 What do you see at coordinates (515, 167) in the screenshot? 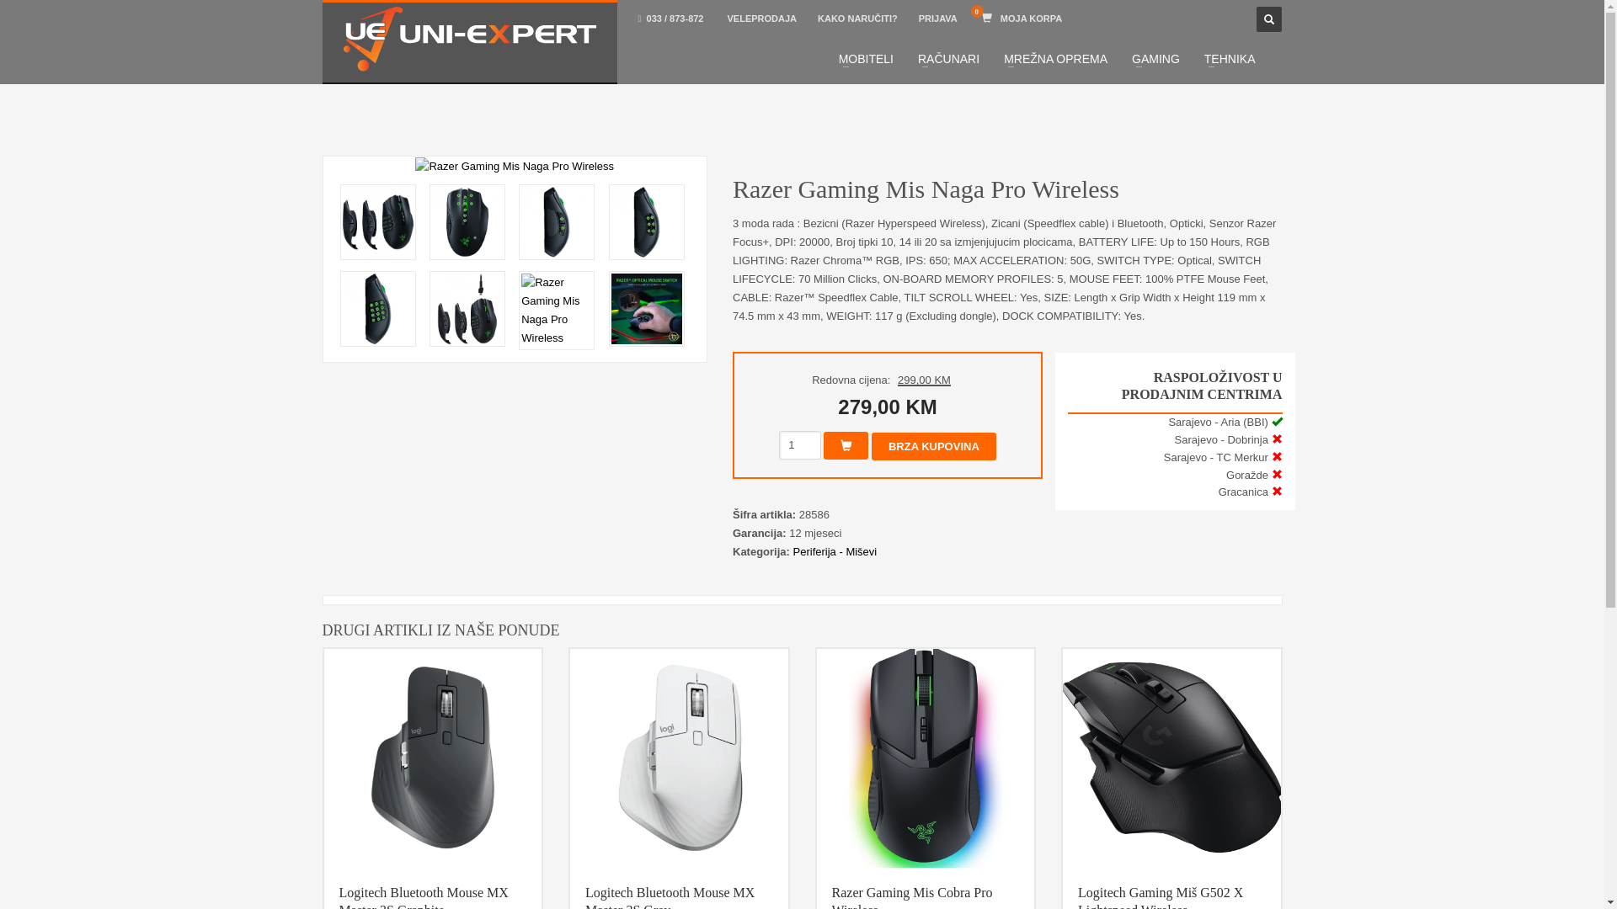
I see `Razer Gaming Mis Naga Pro Wireless` at bounding box center [515, 167].